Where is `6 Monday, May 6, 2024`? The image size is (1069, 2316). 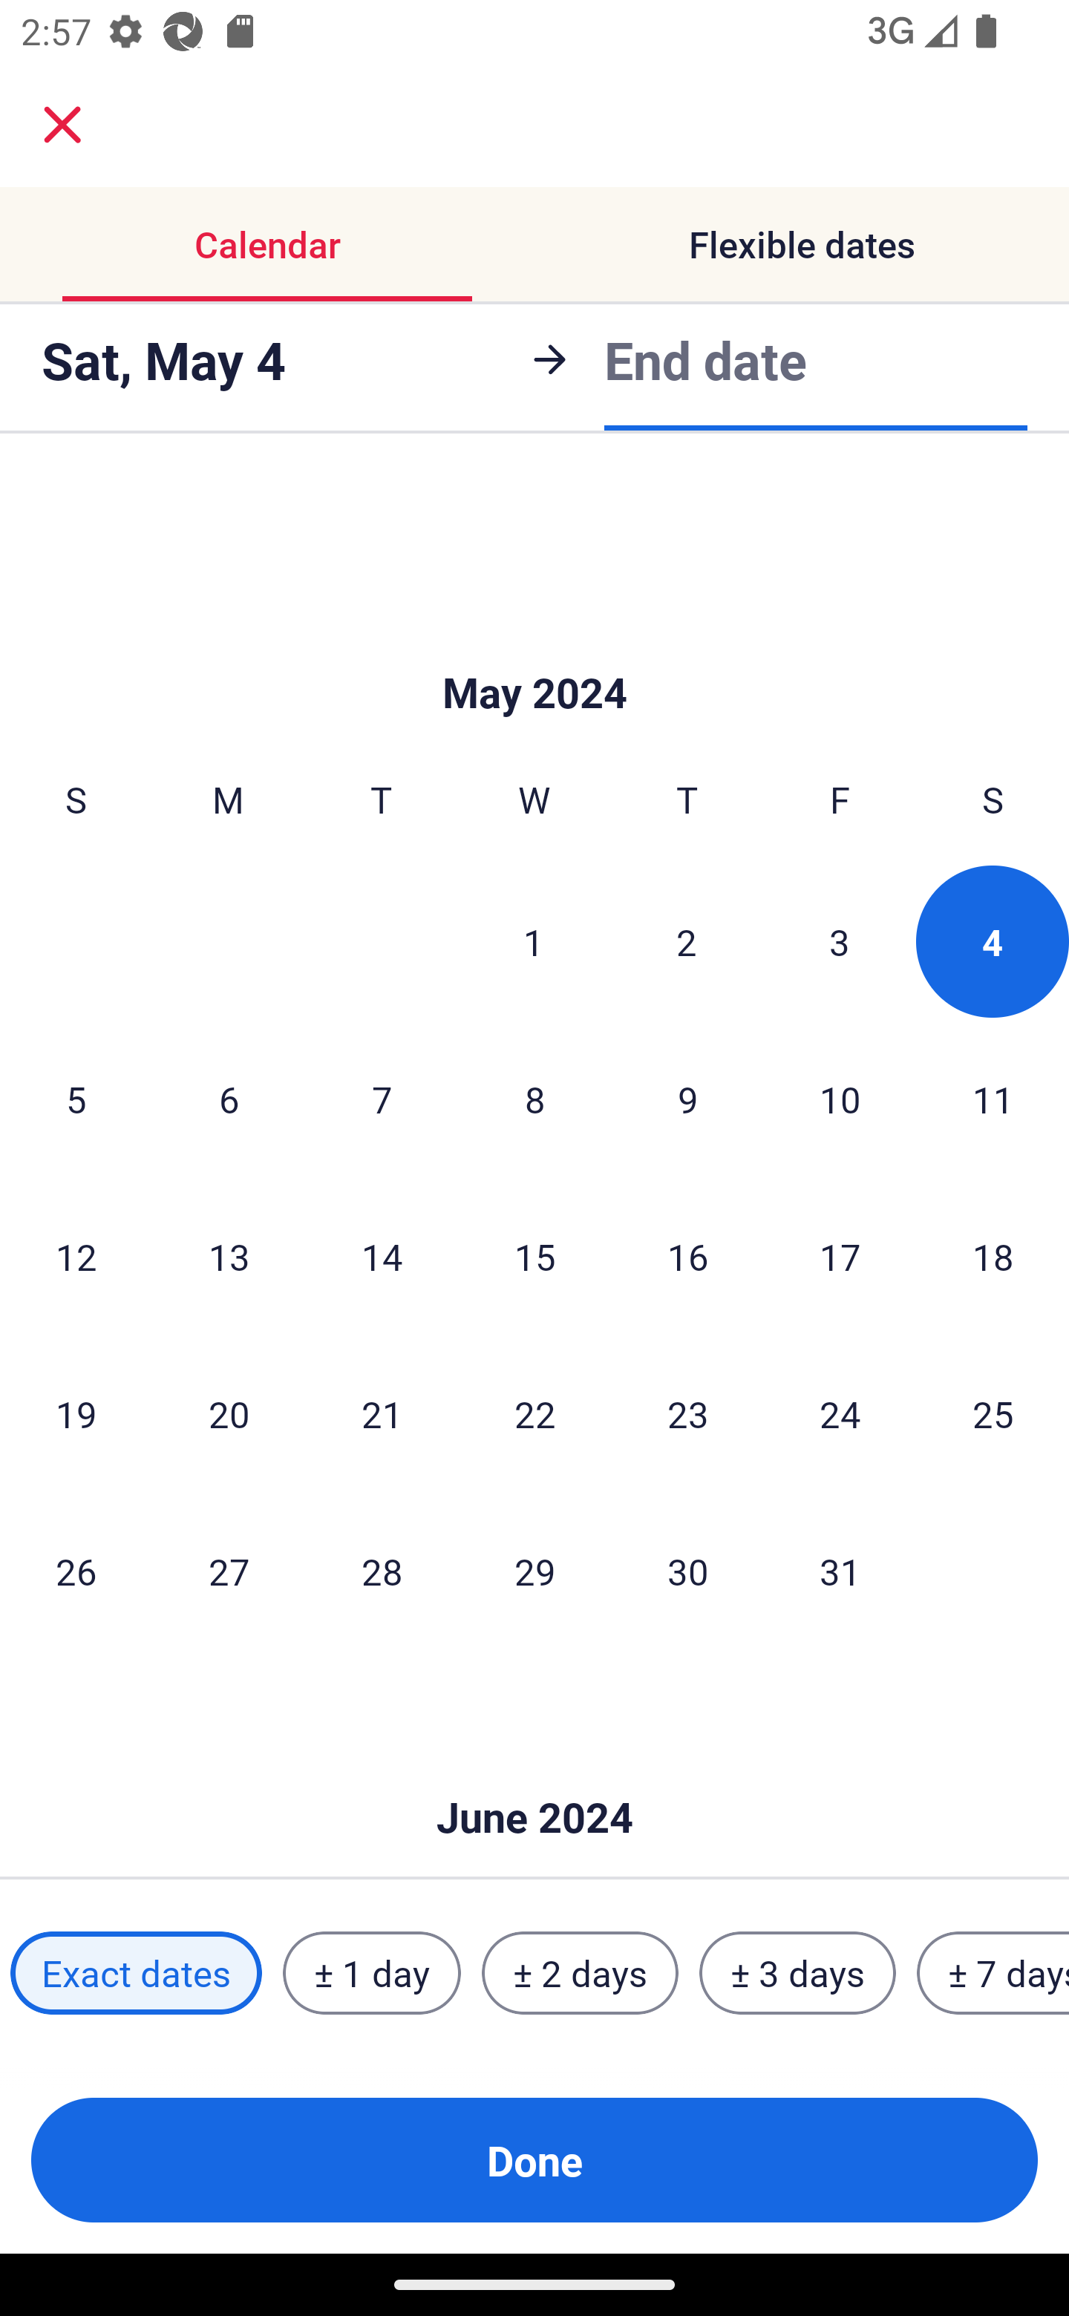 6 Monday, May 6, 2024 is located at coordinates (229, 1099).